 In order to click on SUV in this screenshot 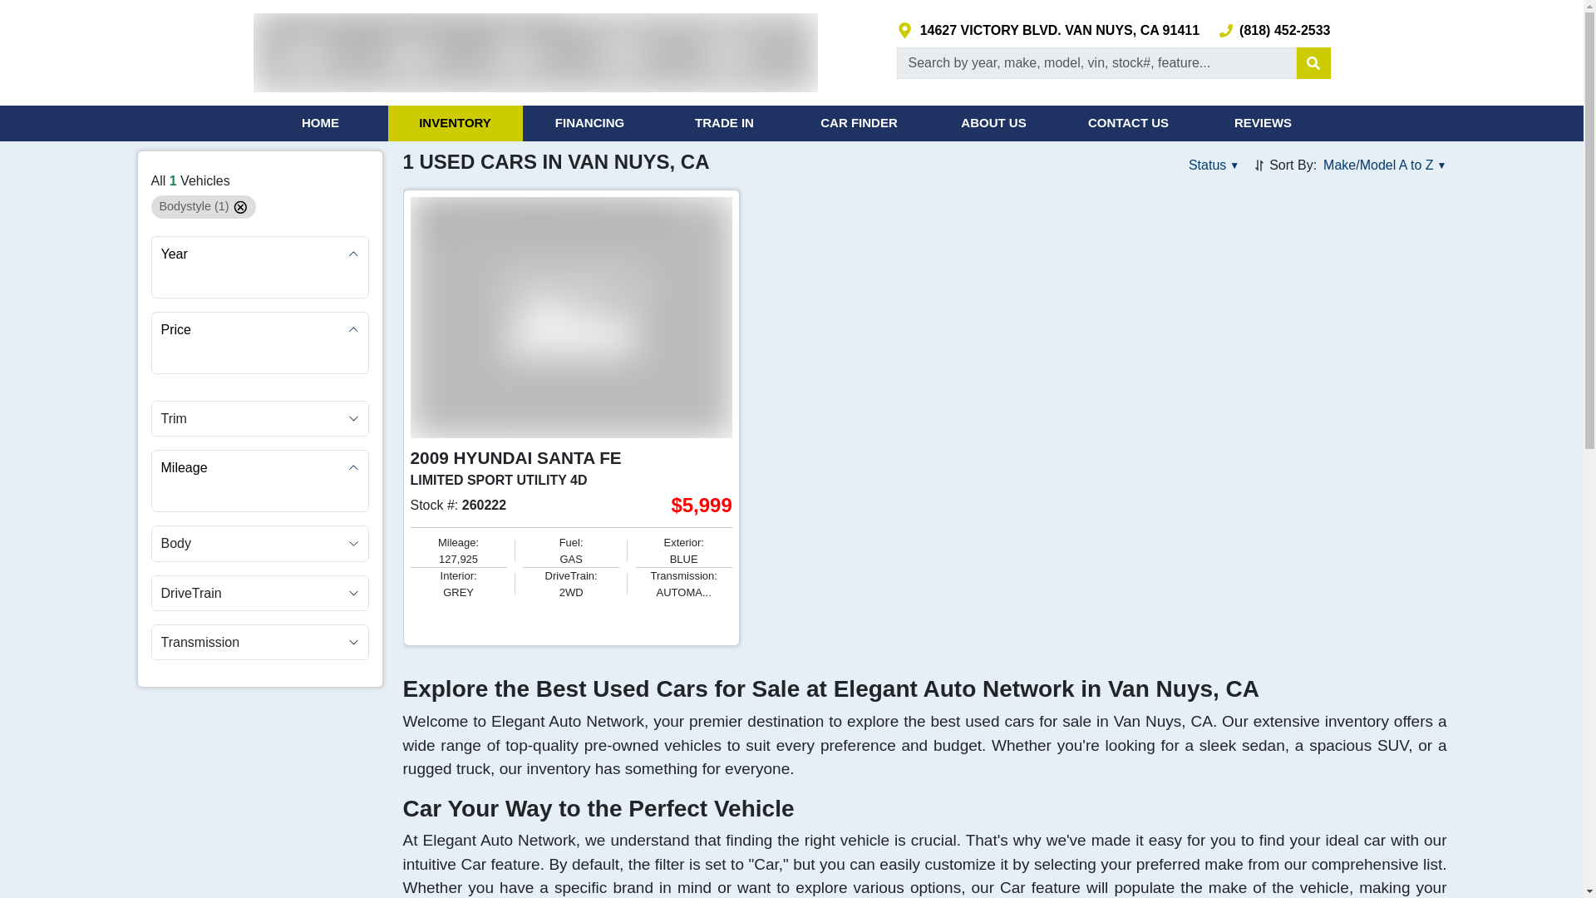, I will do `click(195, 206)`.